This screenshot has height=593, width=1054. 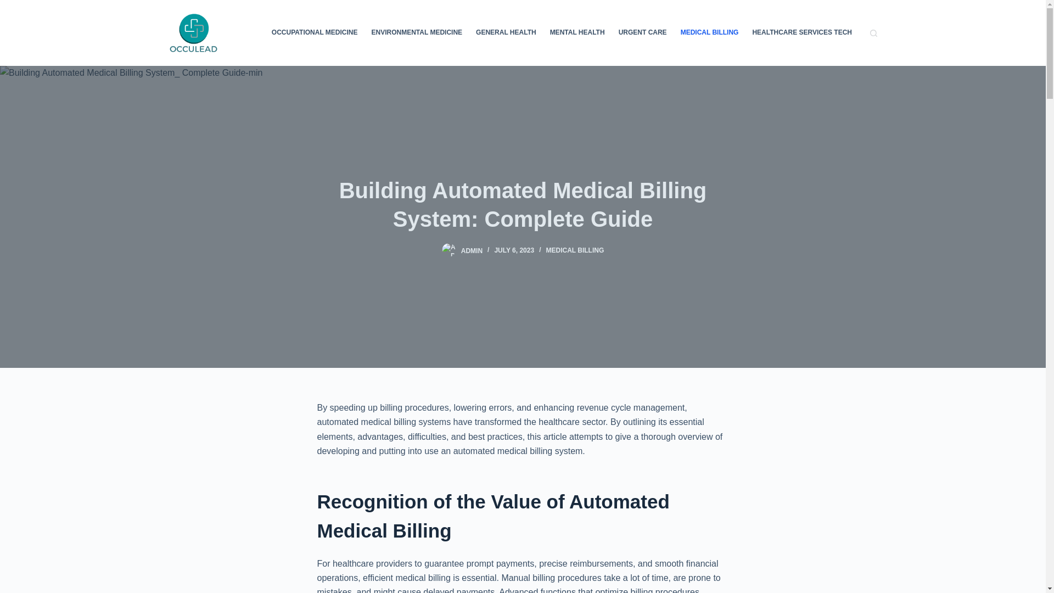 What do you see at coordinates (523, 204) in the screenshot?
I see `Building Automated Medical Billing System: Complete Guide` at bounding box center [523, 204].